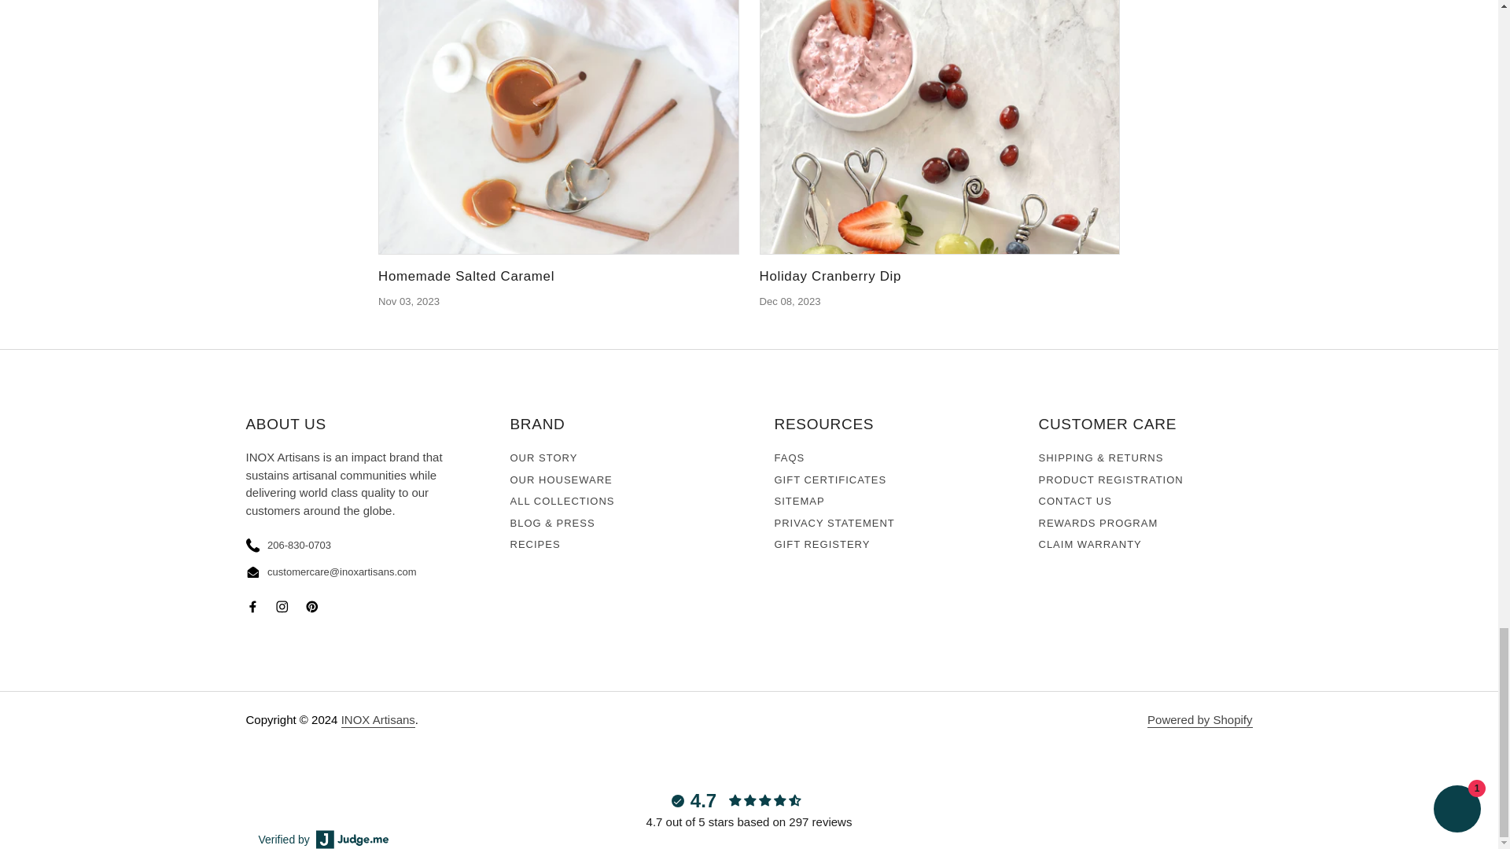  I want to click on Holiday Cranberry Dip, so click(830, 276).